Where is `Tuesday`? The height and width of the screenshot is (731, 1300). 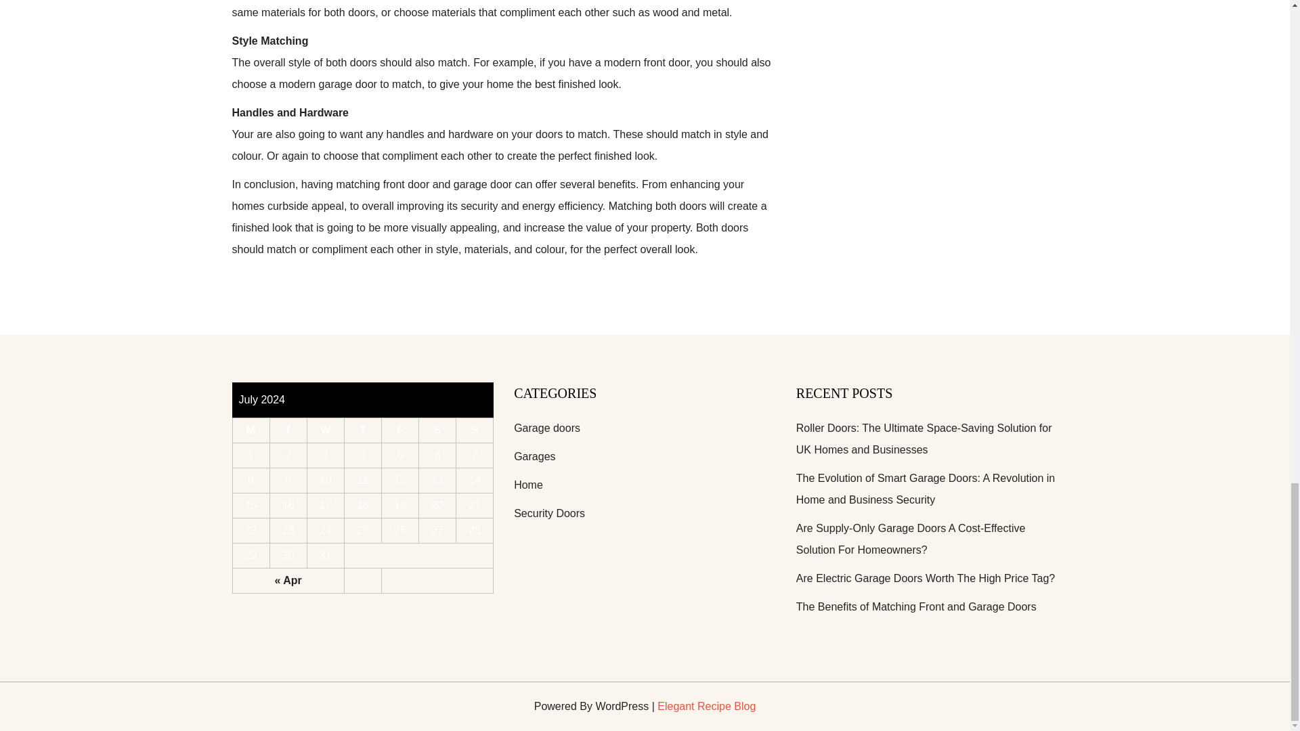
Tuesday is located at coordinates (288, 430).